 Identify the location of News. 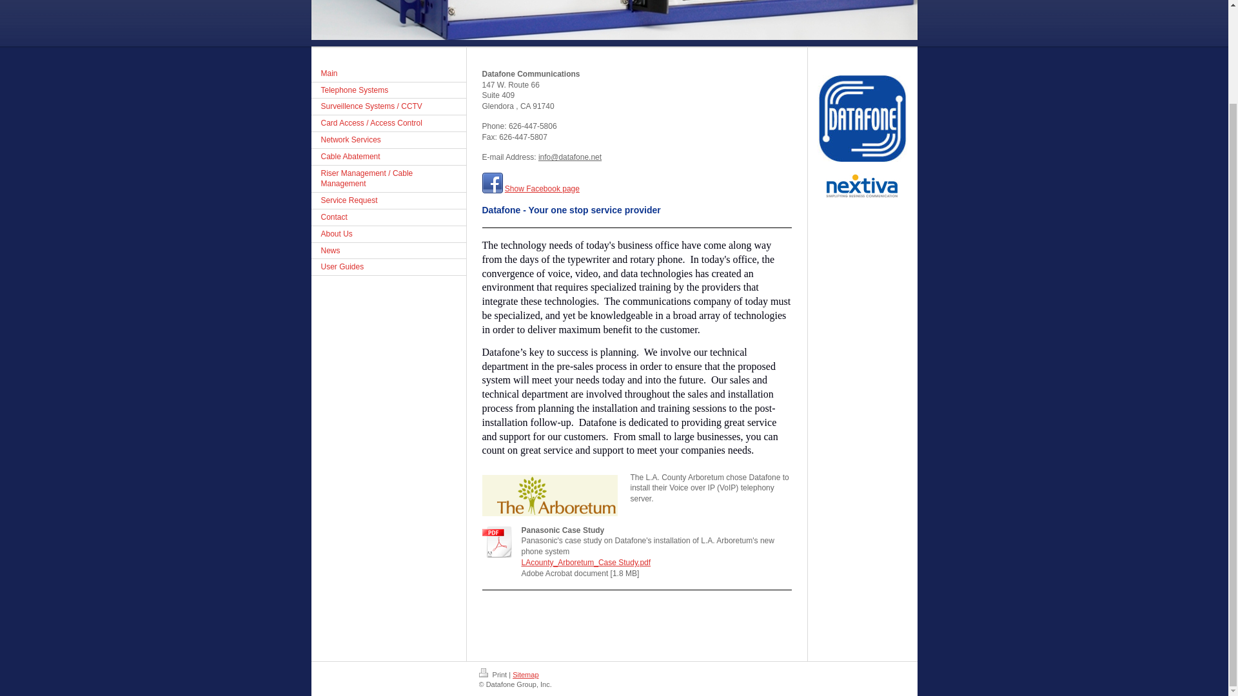
(388, 251).